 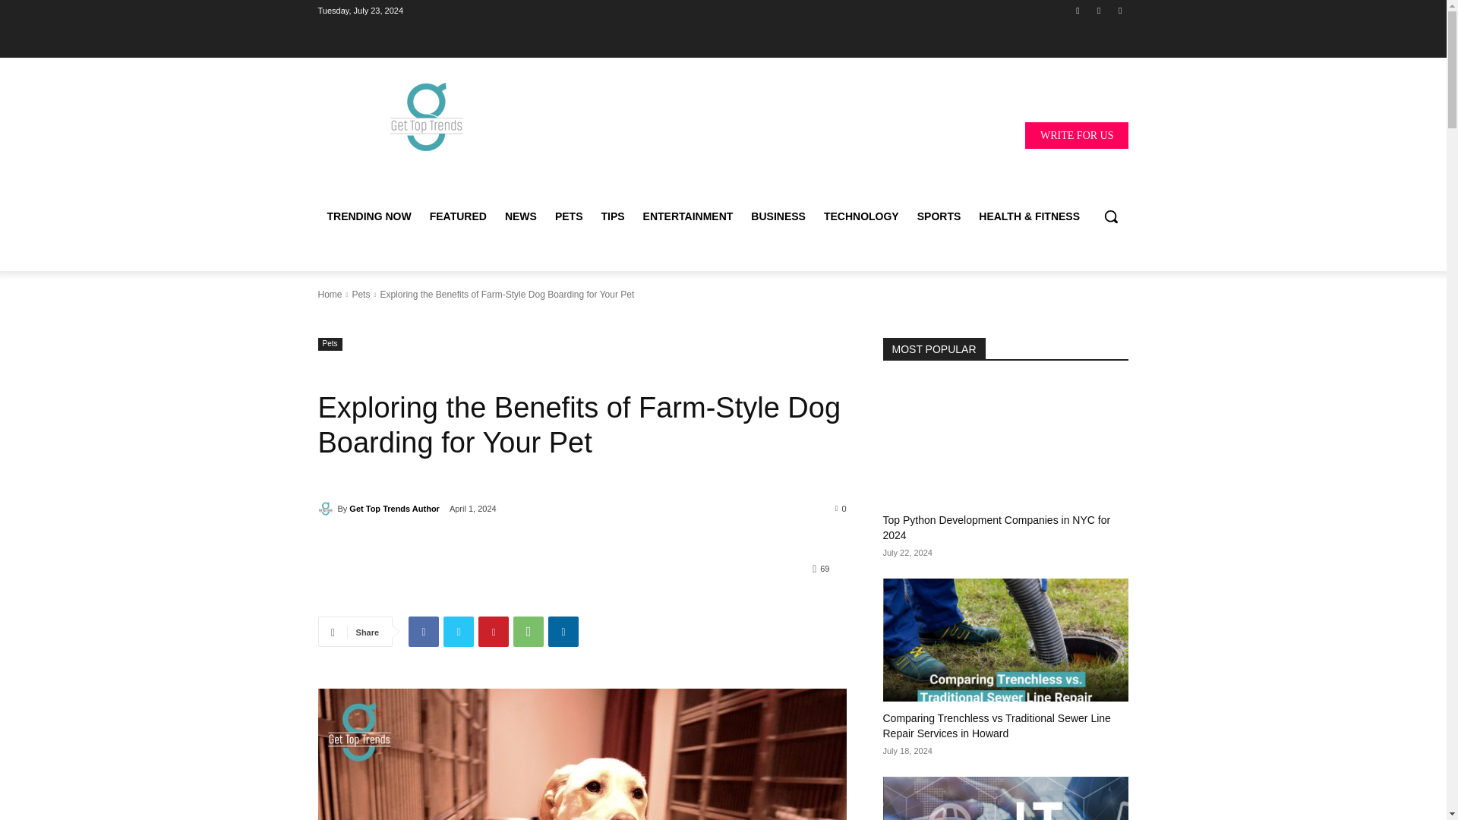 I want to click on Facebook, so click(x=1077, y=10).